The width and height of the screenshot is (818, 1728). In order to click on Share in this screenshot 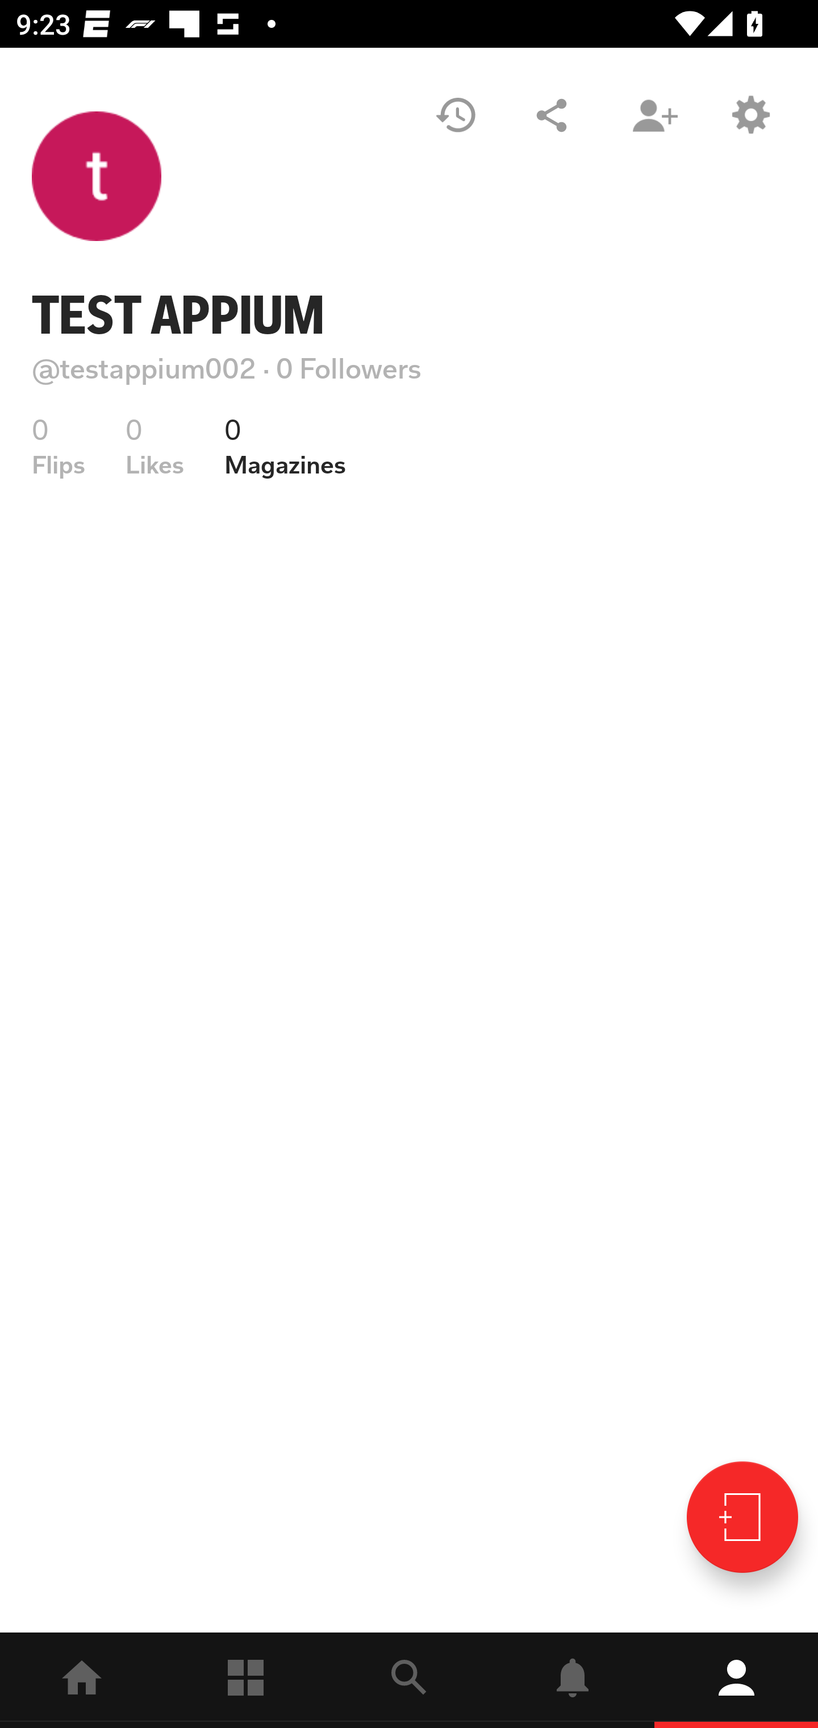, I will do `click(552, 115)`.